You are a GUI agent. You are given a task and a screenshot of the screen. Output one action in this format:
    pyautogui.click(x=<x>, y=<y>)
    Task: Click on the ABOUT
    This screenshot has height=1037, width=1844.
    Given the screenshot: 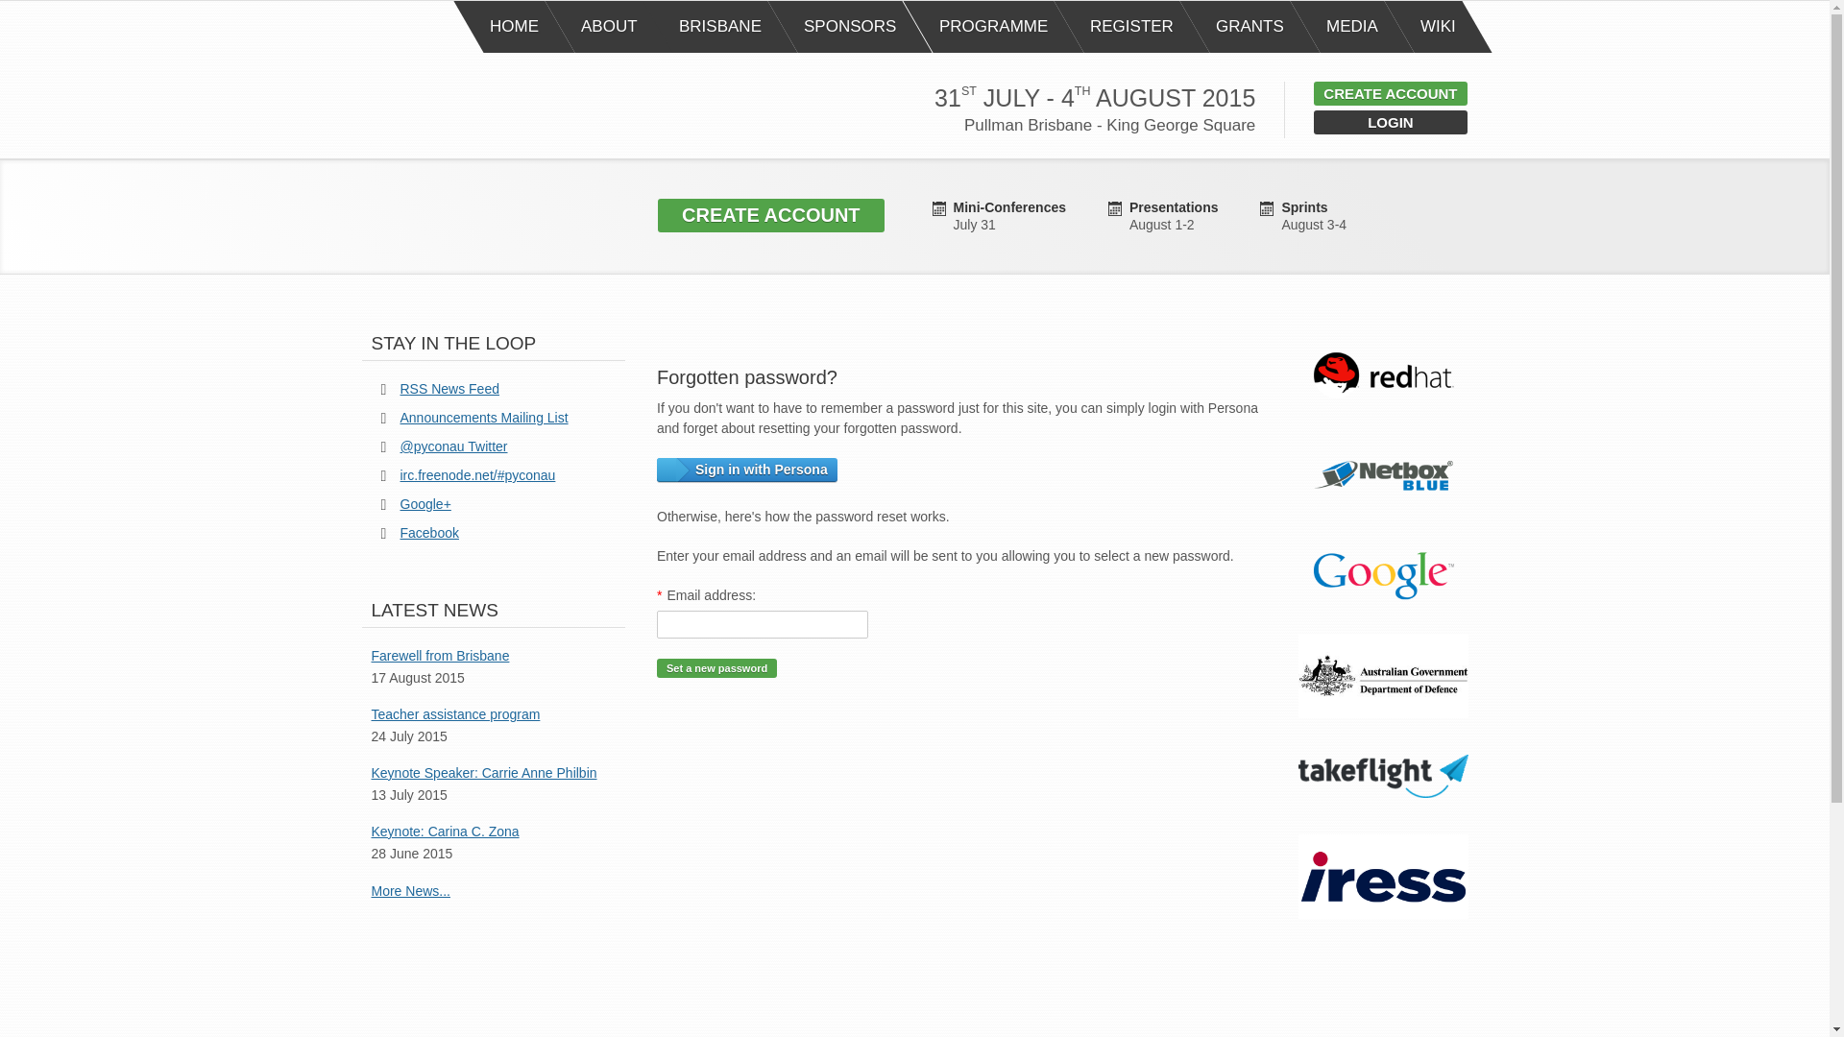 What is the action you would take?
    pyautogui.click(x=609, y=27)
    